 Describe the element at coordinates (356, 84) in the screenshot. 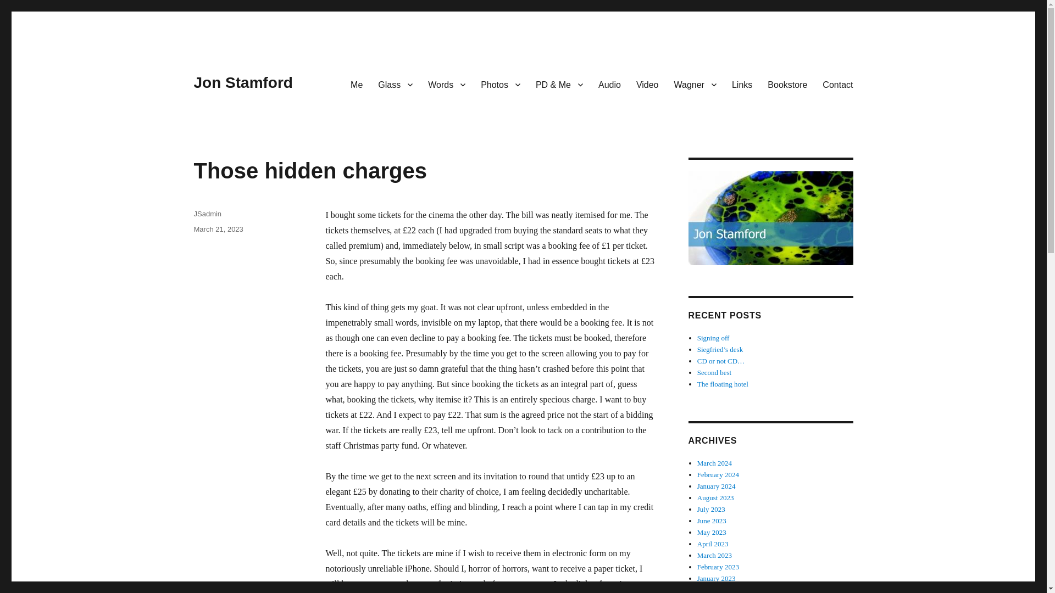

I see `Me` at that location.